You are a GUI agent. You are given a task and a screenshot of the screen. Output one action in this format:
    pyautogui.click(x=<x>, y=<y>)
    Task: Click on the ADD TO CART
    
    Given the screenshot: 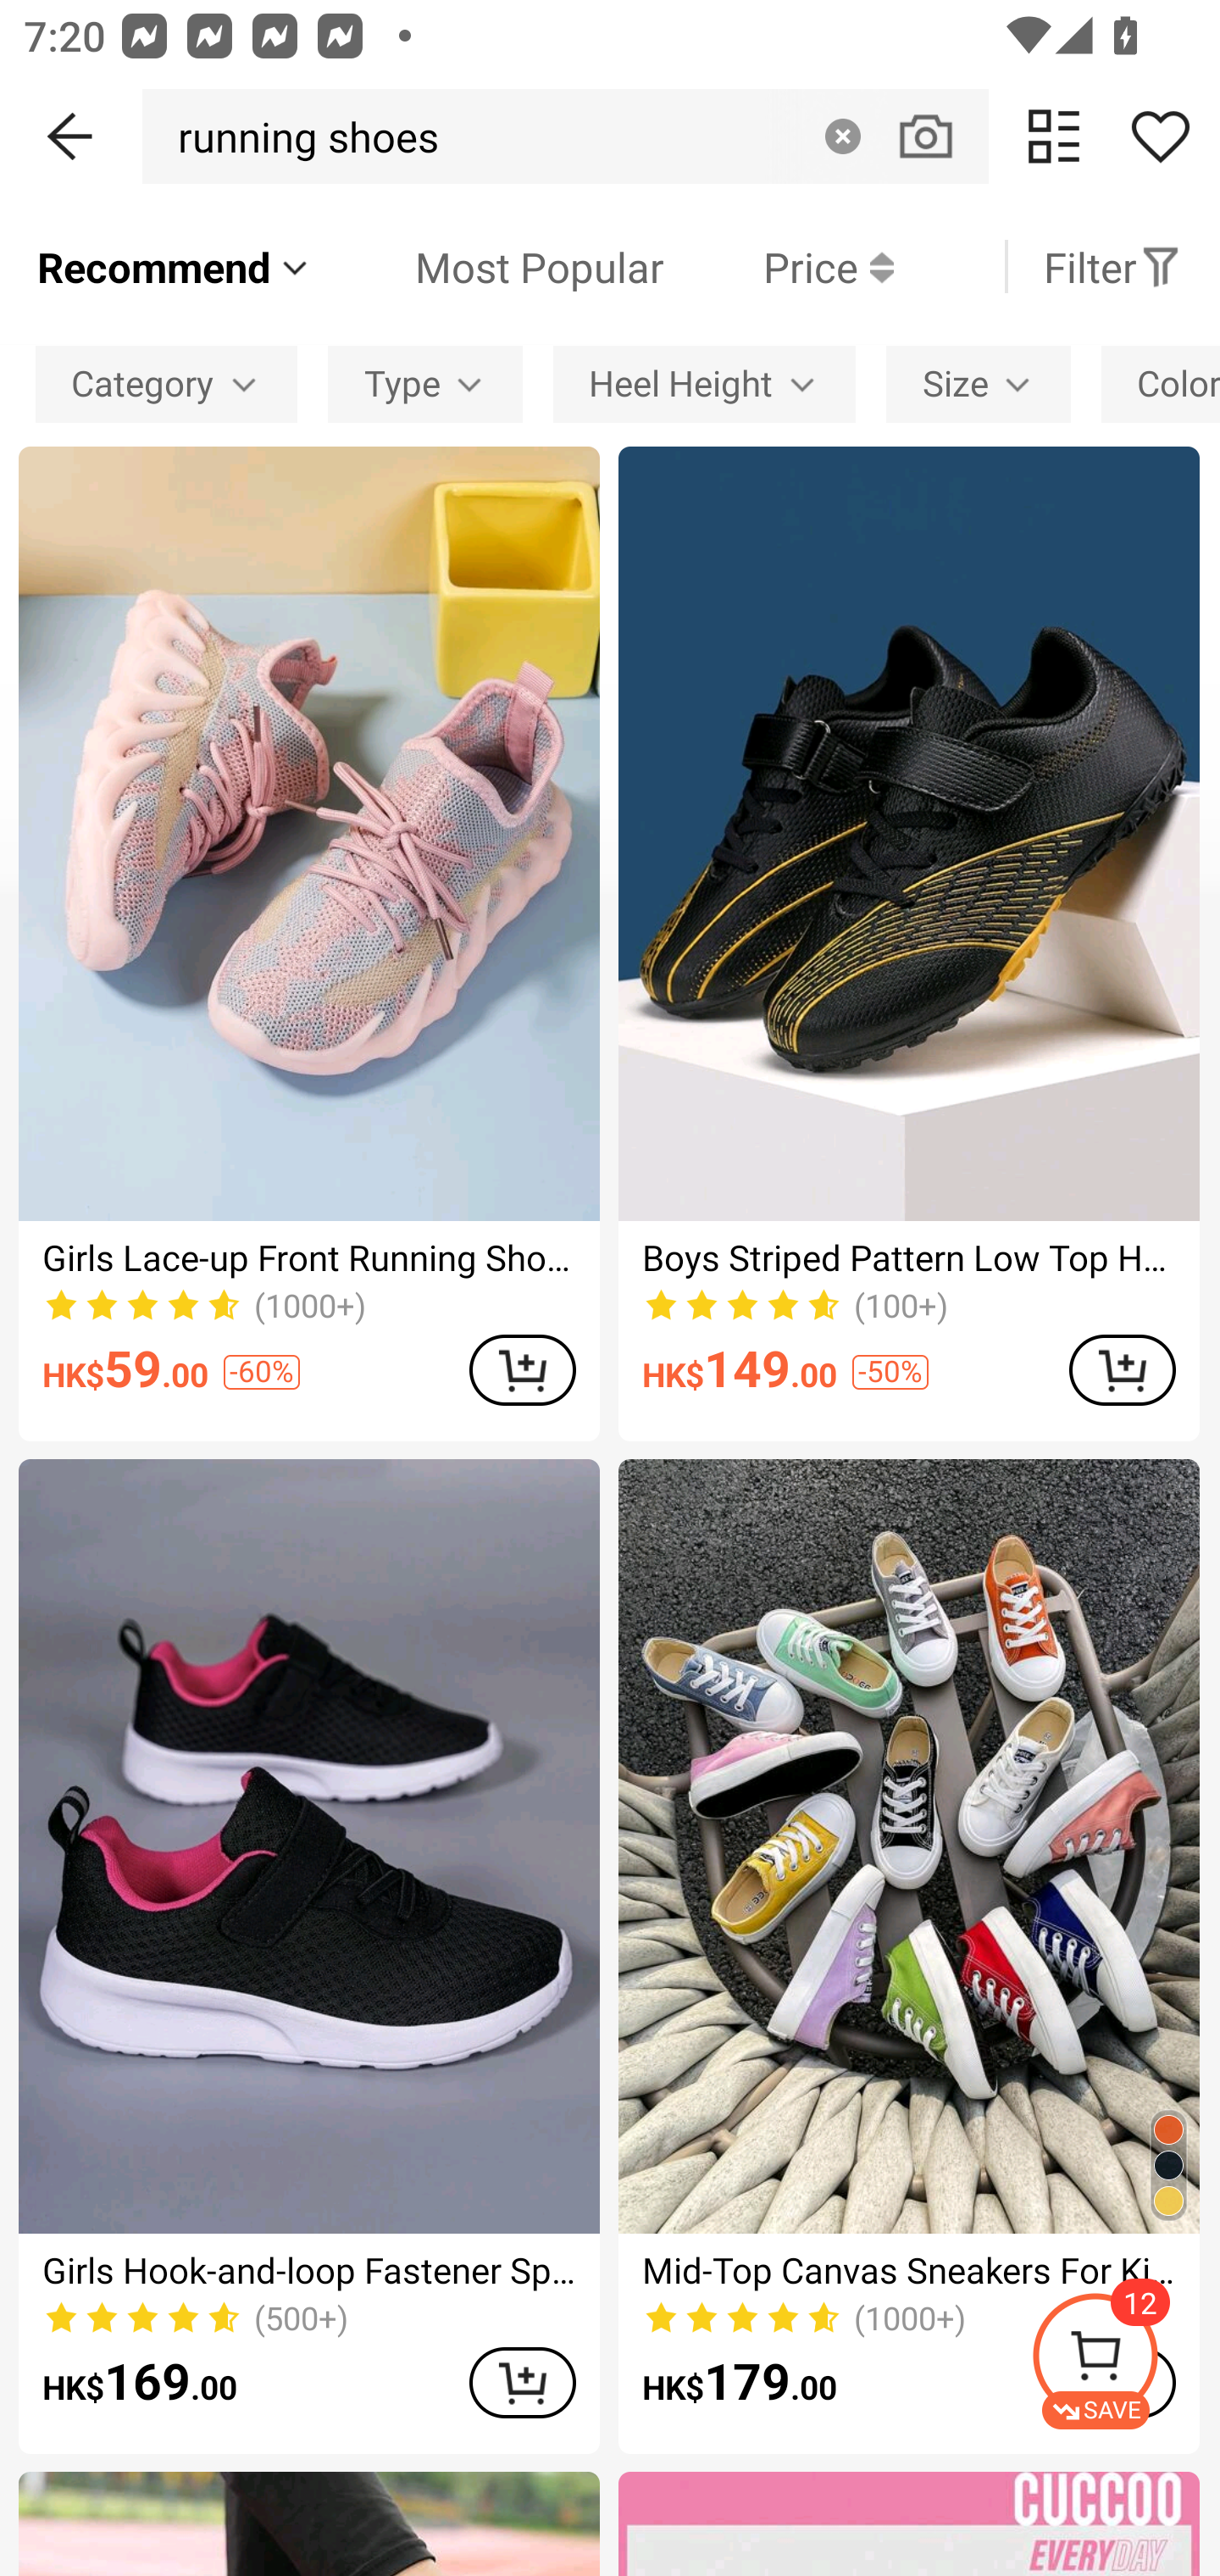 What is the action you would take?
    pyautogui.click(x=522, y=2383)
    